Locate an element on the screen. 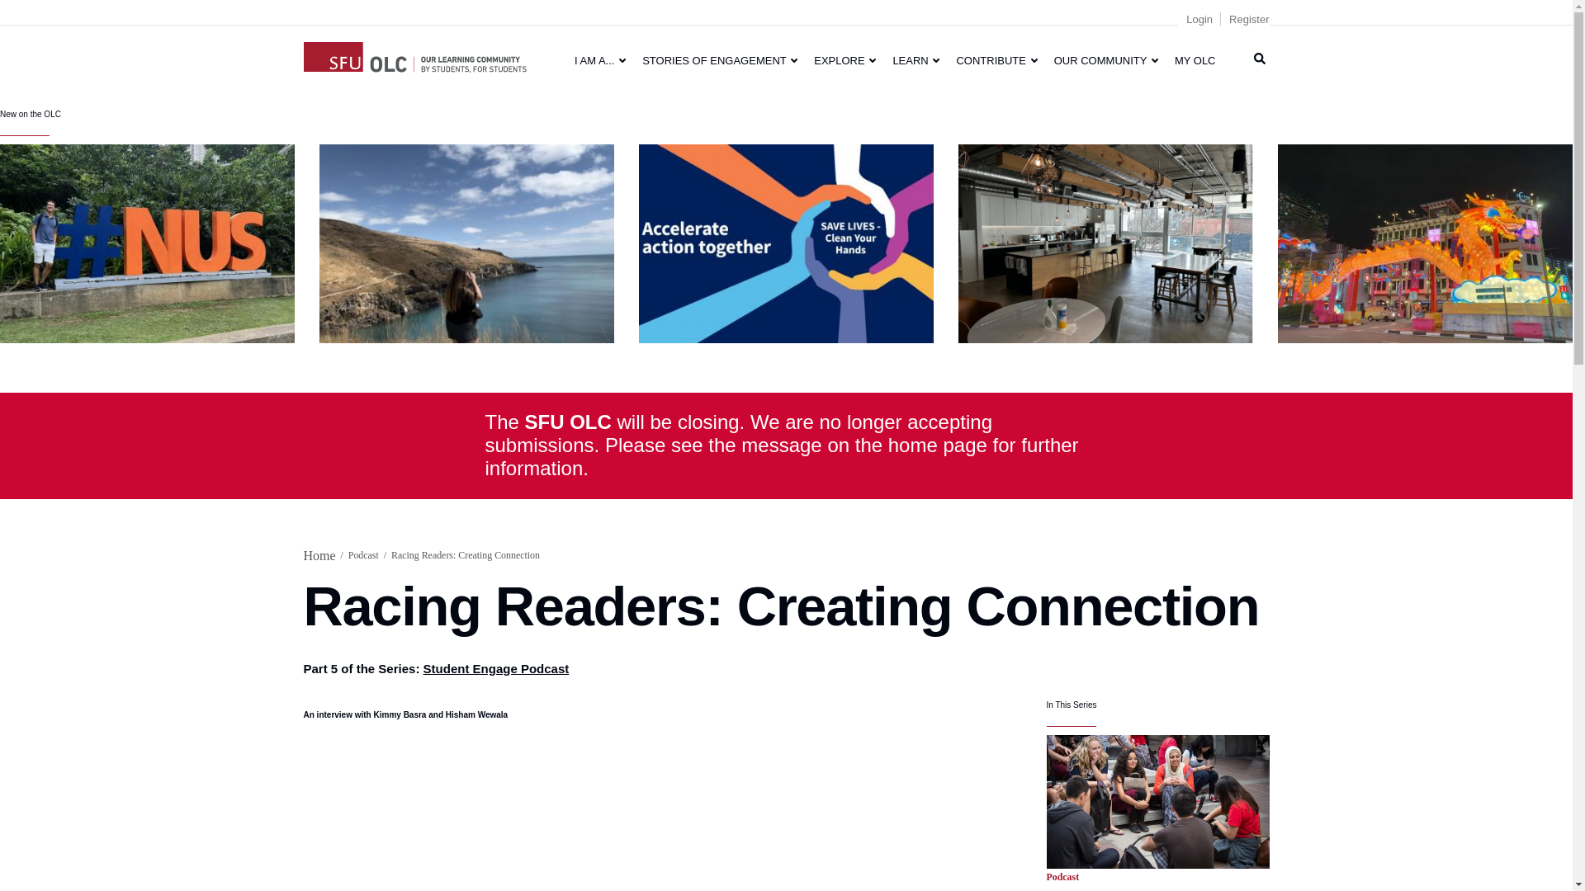 The height and width of the screenshot is (891, 1585). Chinatown is located at coordinates (1425, 243).